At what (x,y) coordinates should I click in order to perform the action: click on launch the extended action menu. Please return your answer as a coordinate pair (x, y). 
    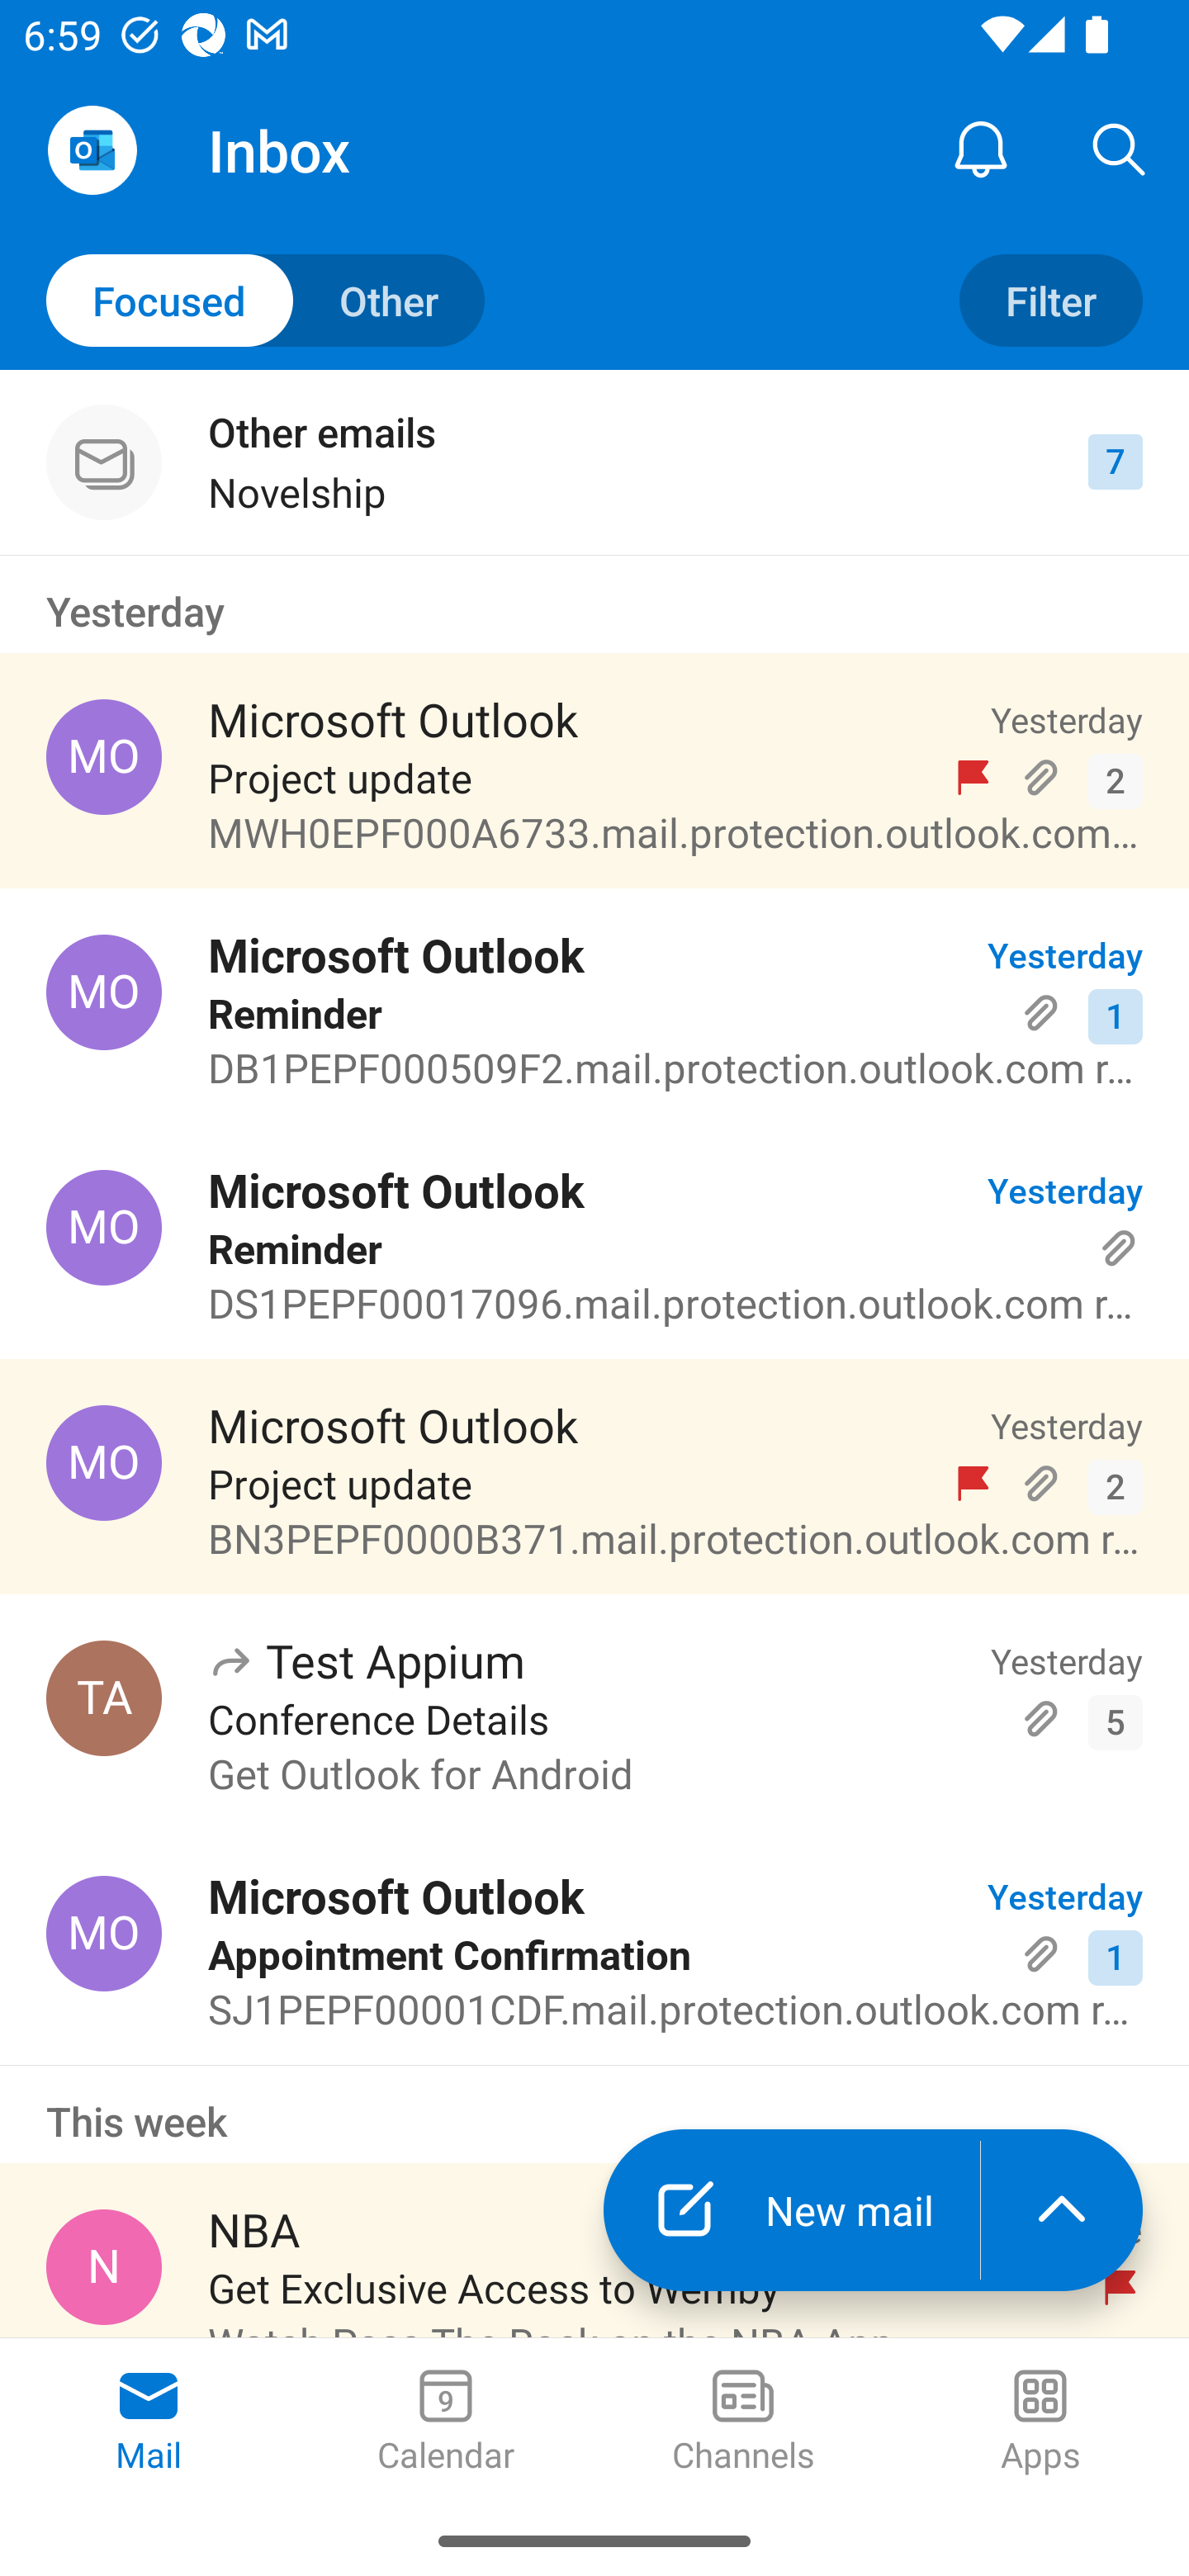
    Looking at the image, I should click on (1062, 2209).